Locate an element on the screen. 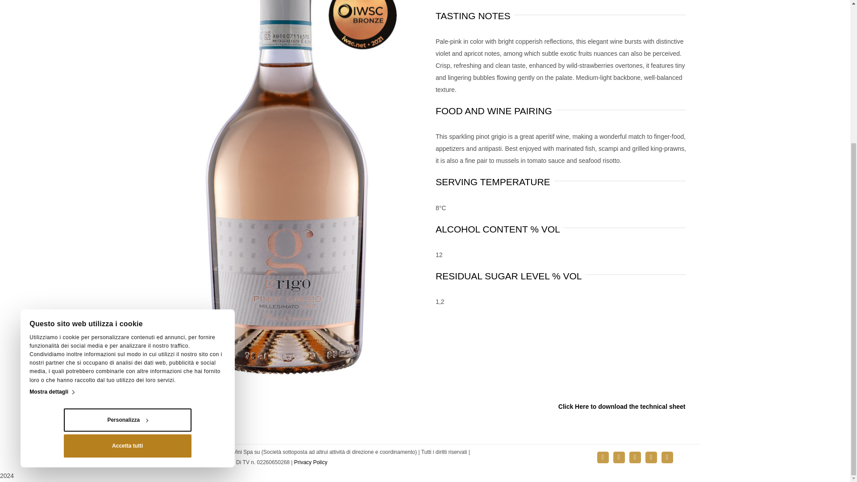 This screenshot has width=857, height=482. facebook is located at coordinates (603, 457).